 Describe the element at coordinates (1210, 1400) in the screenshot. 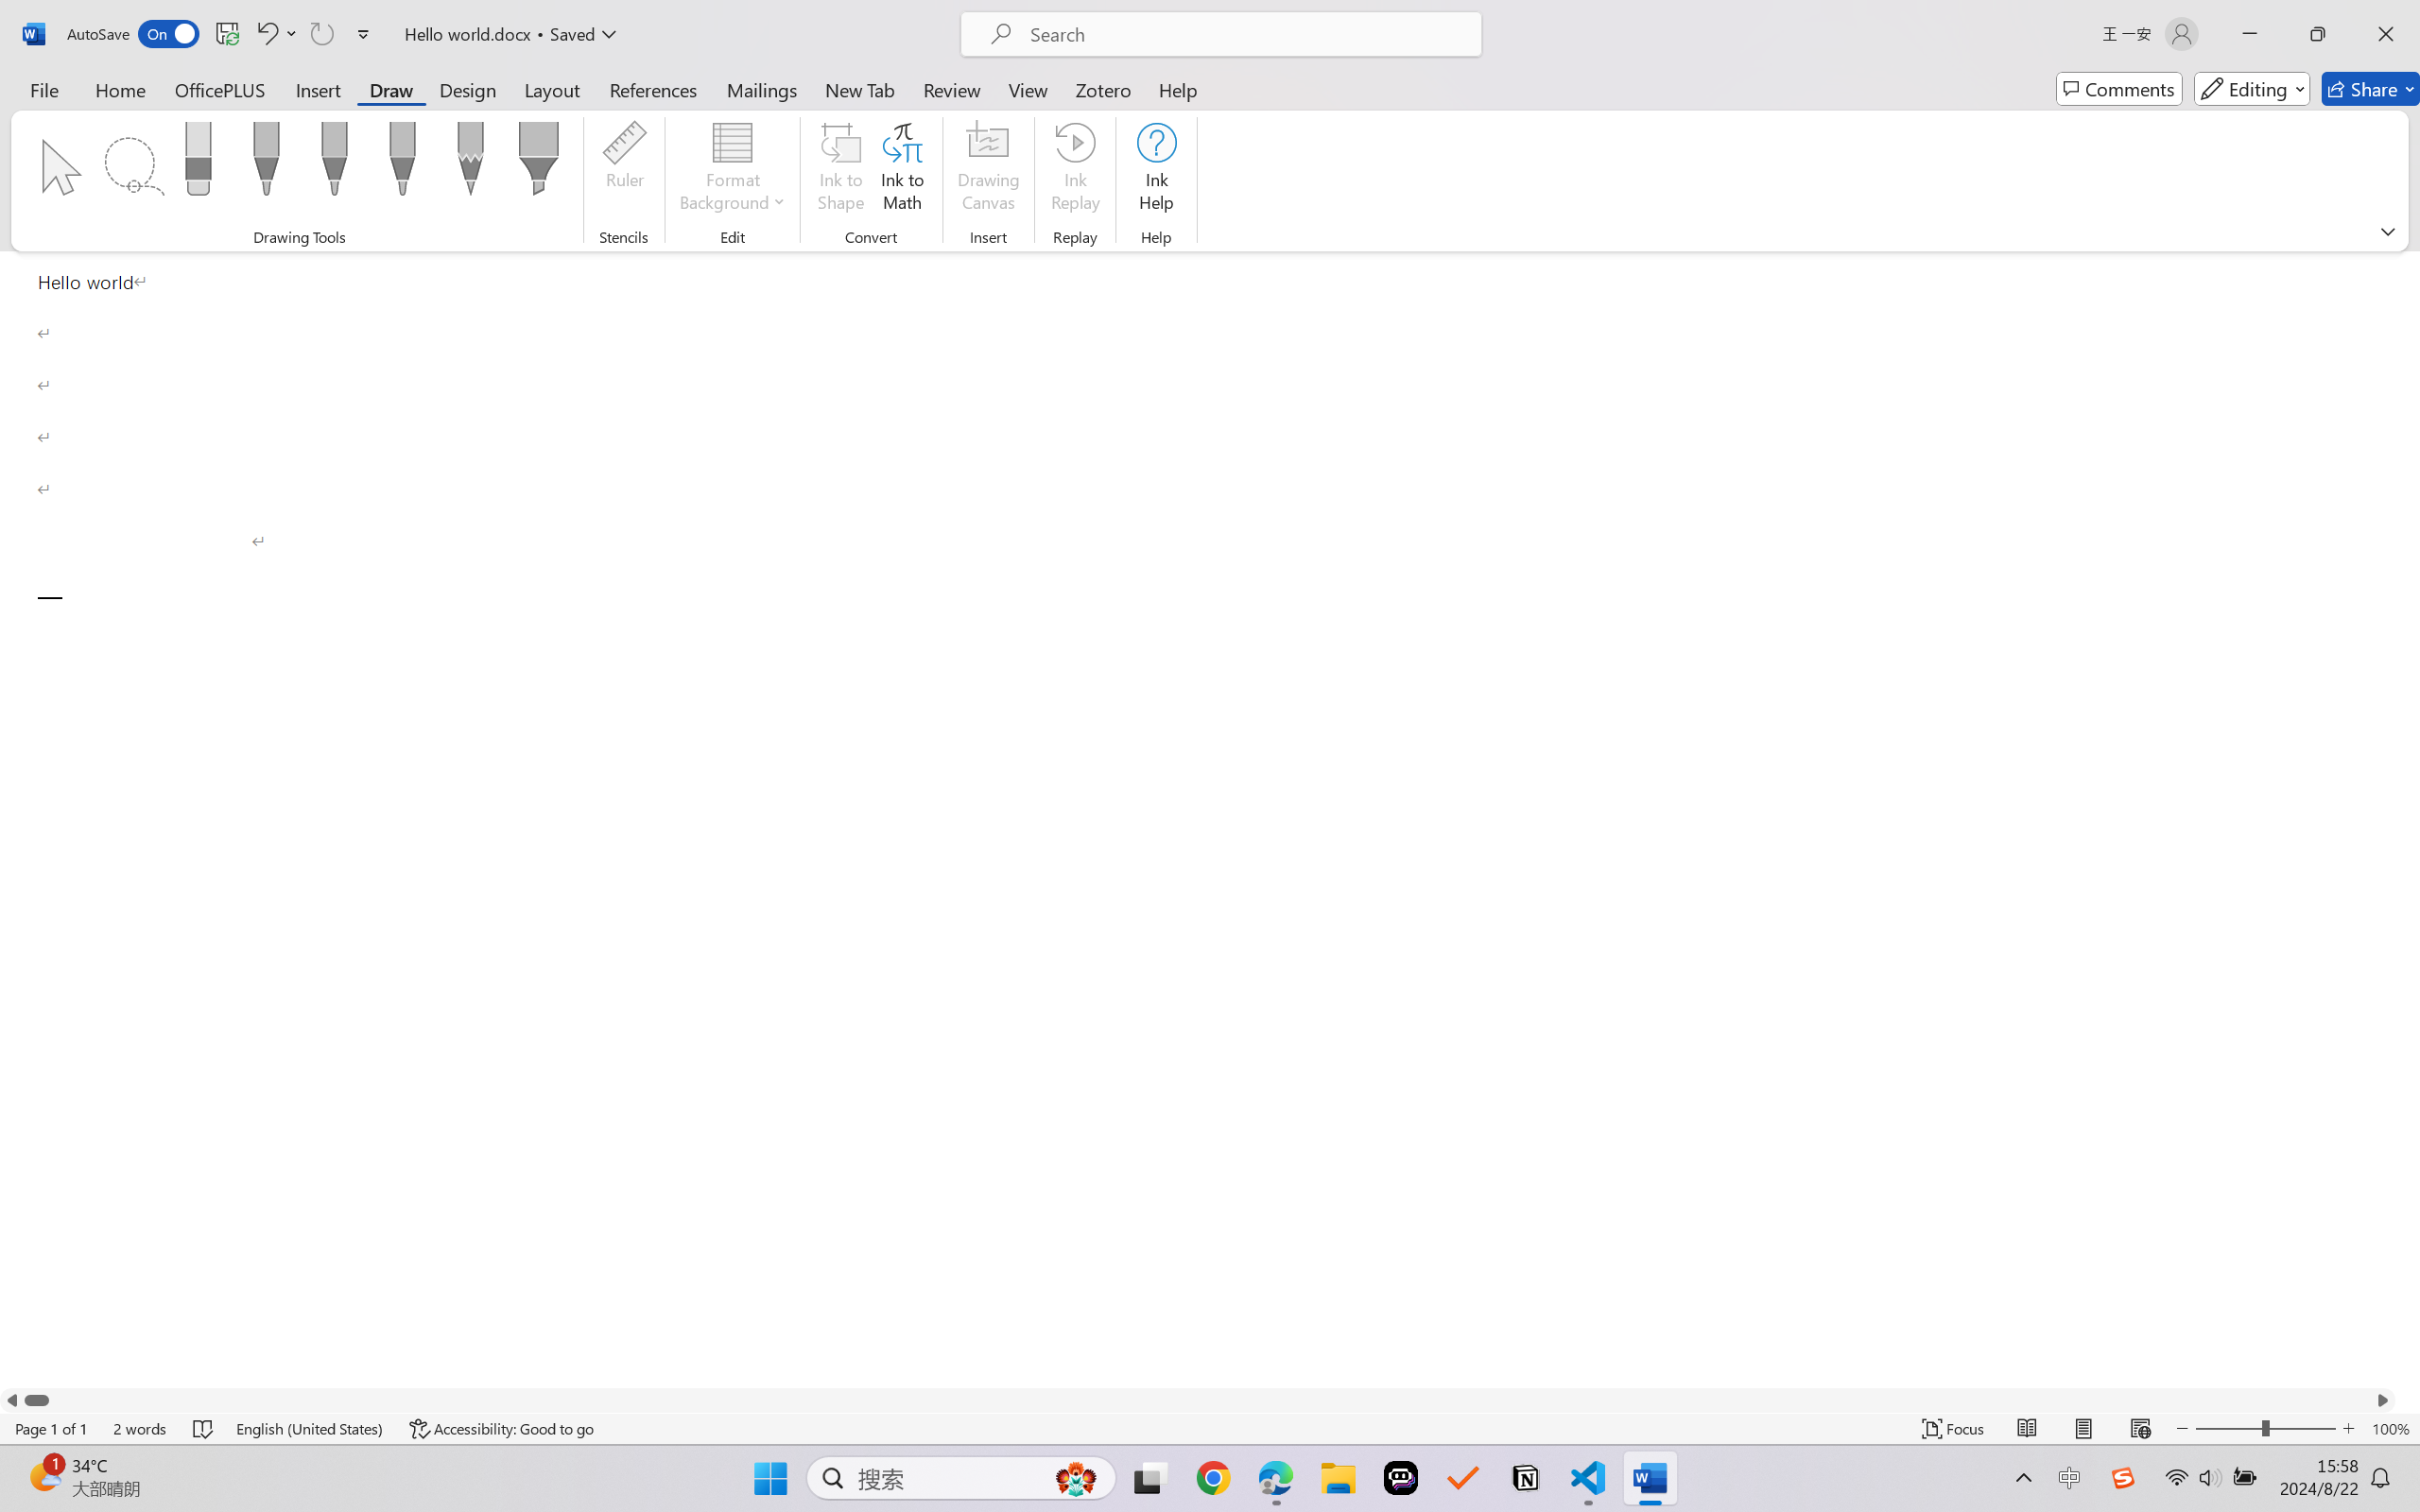

I see `Page right` at that location.